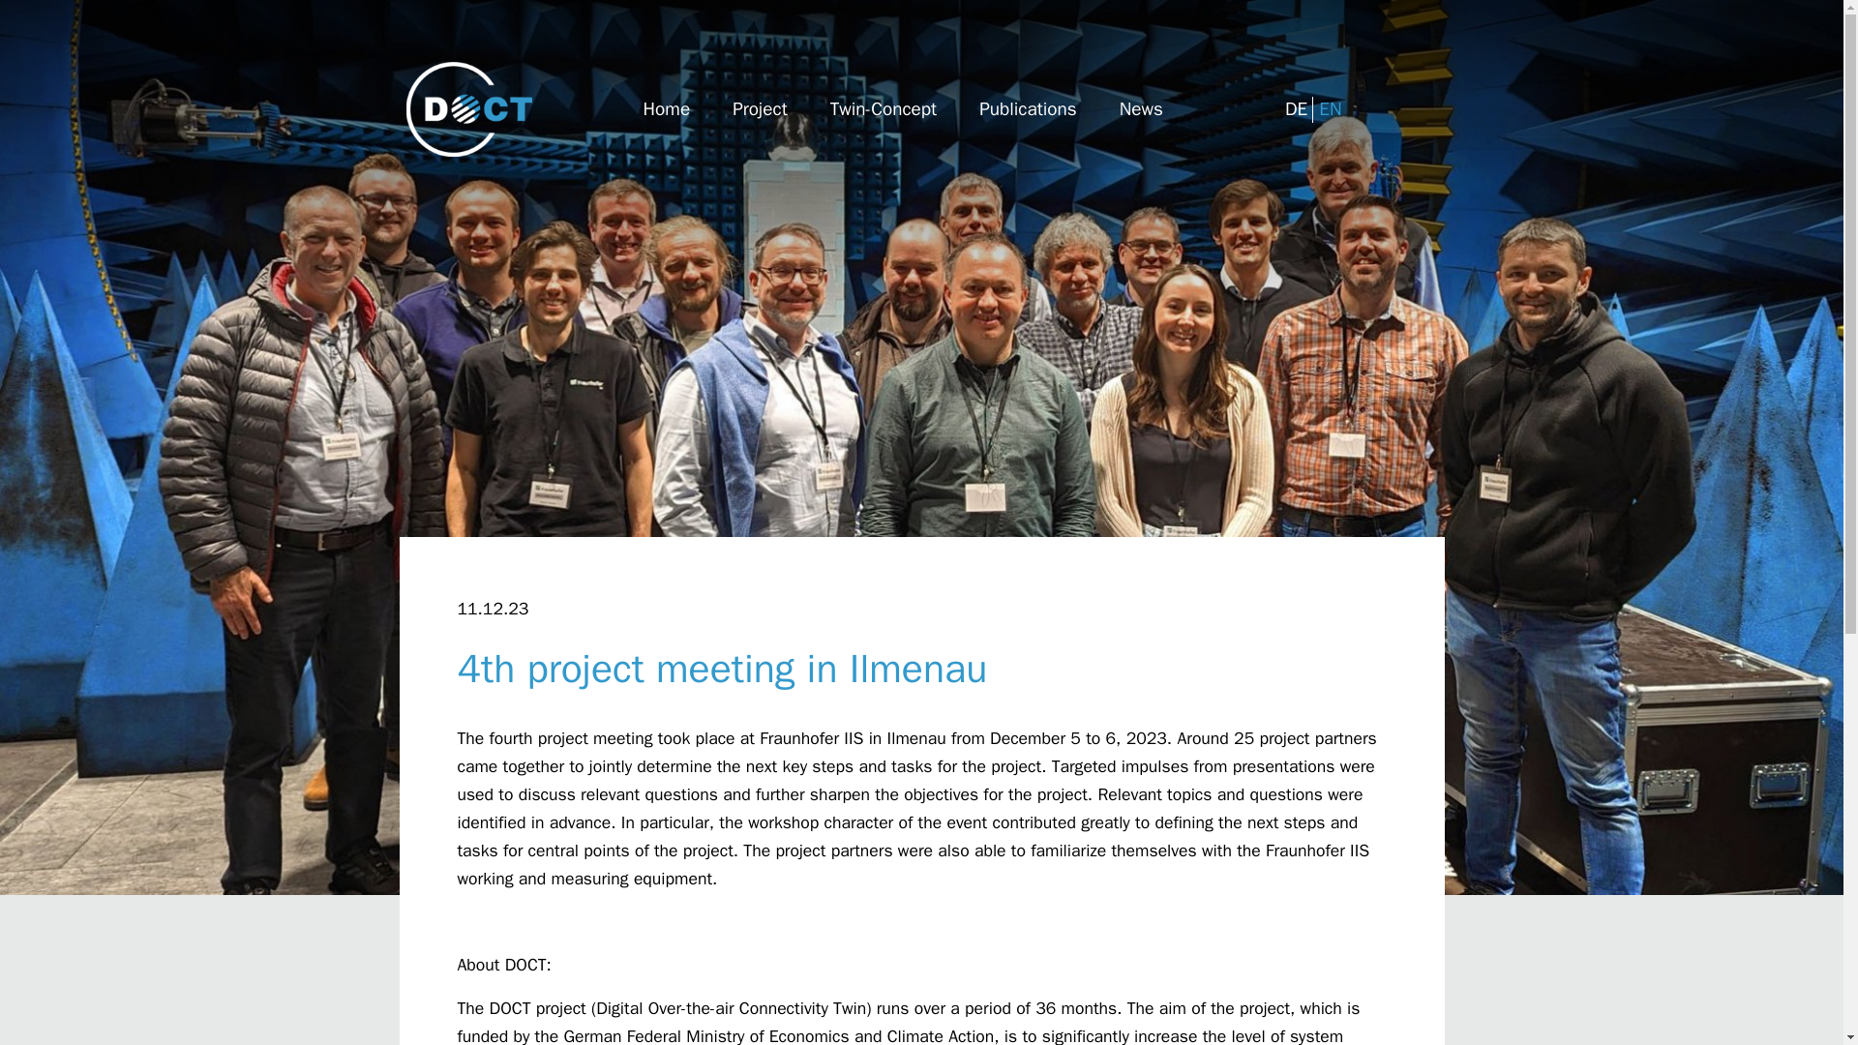 This screenshot has height=1045, width=1858. What do you see at coordinates (667, 108) in the screenshot?
I see `Home` at bounding box center [667, 108].